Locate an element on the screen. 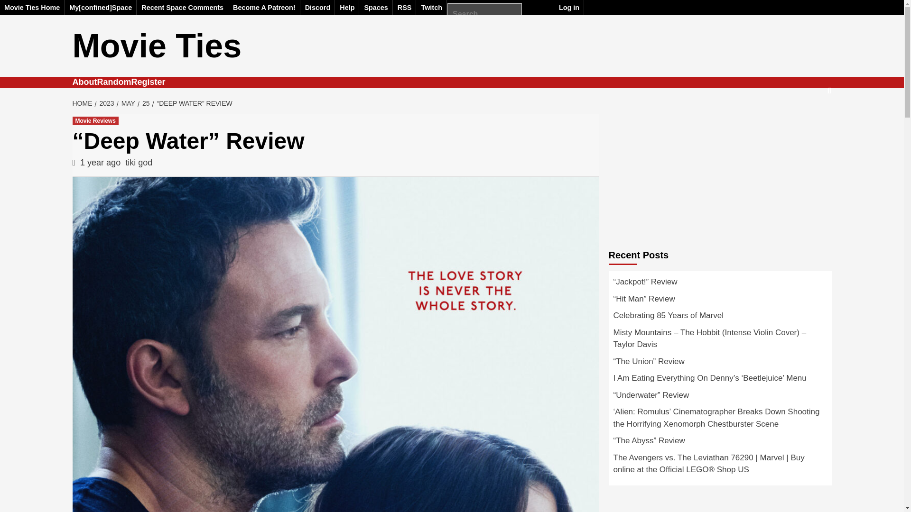 This screenshot has width=911, height=512. tiki god is located at coordinates (139, 162).